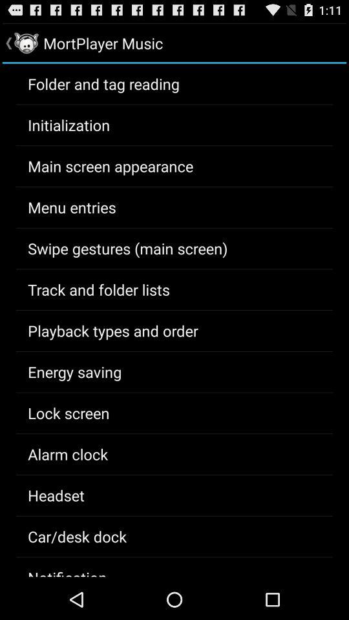 Image resolution: width=349 pixels, height=620 pixels. What do you see at coordinates (67, 572) in the screenshot?
I see `turn on item below the car/desk dock icon` at bounding box center [67, 572].